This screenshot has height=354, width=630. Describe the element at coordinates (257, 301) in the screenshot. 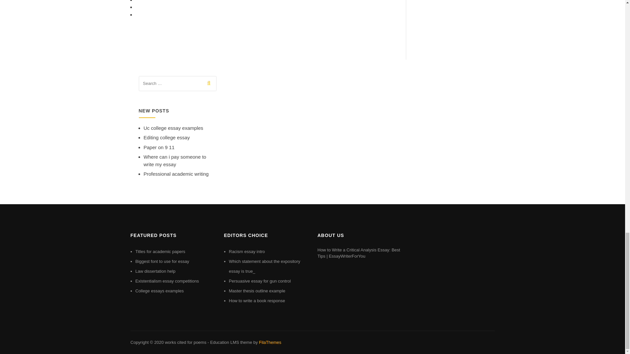

I see `How to write a book response` at that location.